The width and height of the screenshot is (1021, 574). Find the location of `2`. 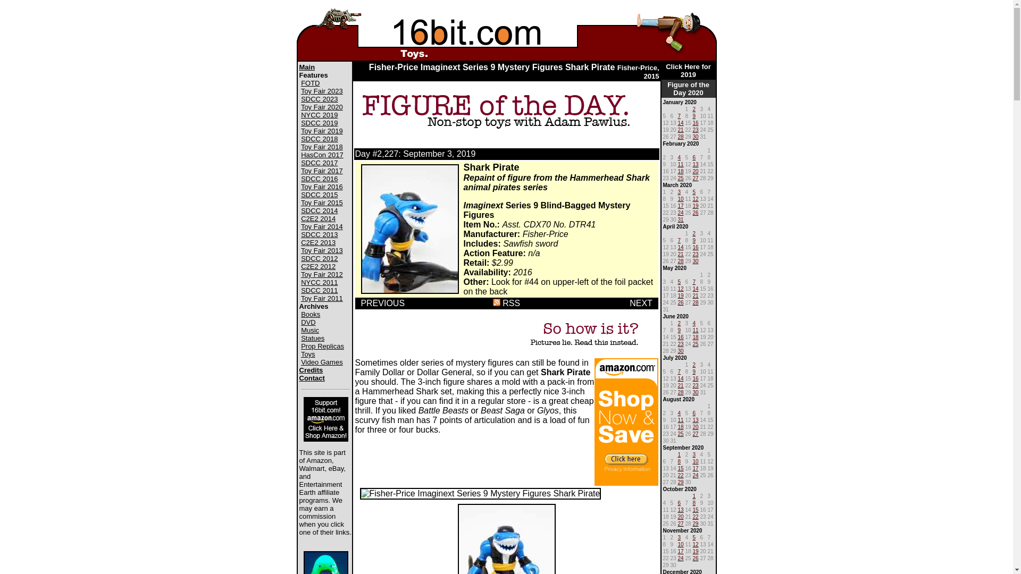

2 is located at coordinates (679, 322).